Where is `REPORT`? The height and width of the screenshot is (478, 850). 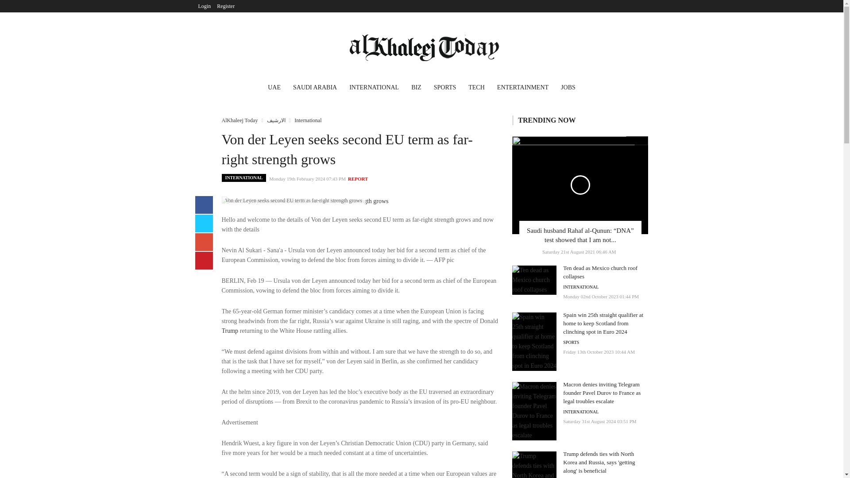
REPORT is located at coordinates (358, 179).